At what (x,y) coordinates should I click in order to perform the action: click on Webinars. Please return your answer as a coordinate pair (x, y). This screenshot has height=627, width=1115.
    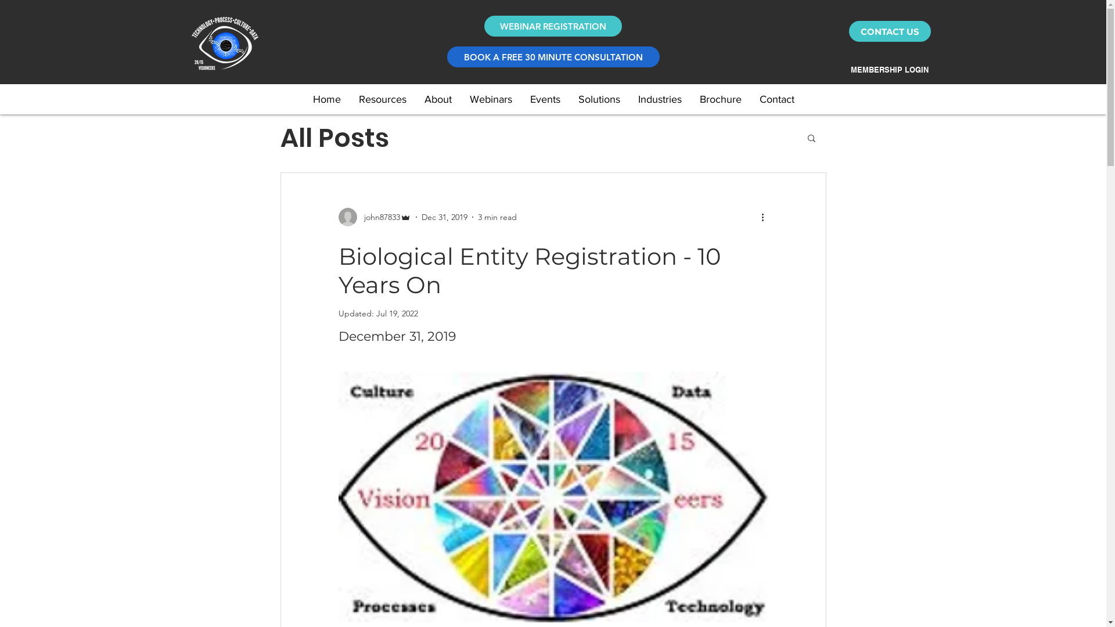
    Looking at the image, I should click on (490, 99).